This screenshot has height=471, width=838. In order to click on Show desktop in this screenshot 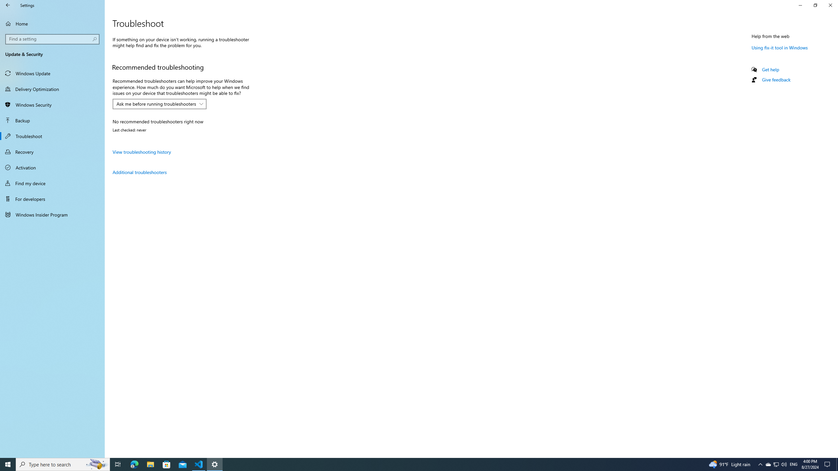, I will do `click(837, 464)`.